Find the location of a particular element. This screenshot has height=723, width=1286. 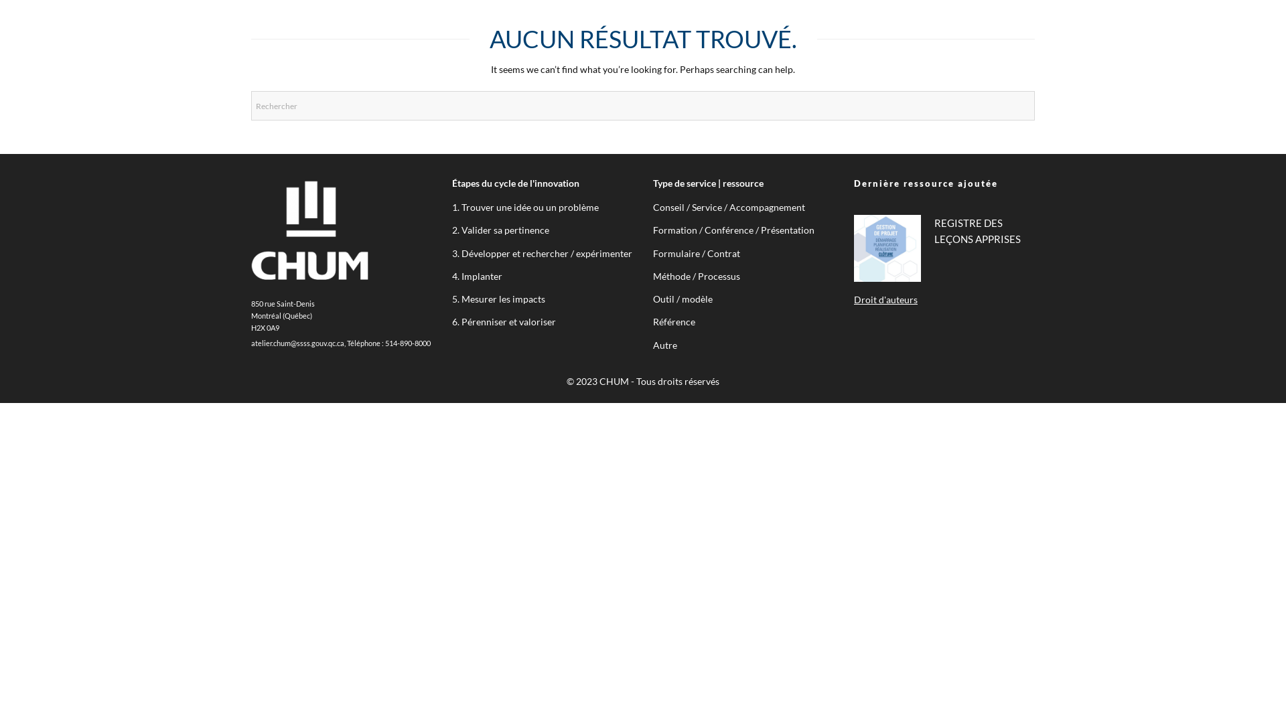

2. Valider sa pertinence is located at coordinates (501, 230).